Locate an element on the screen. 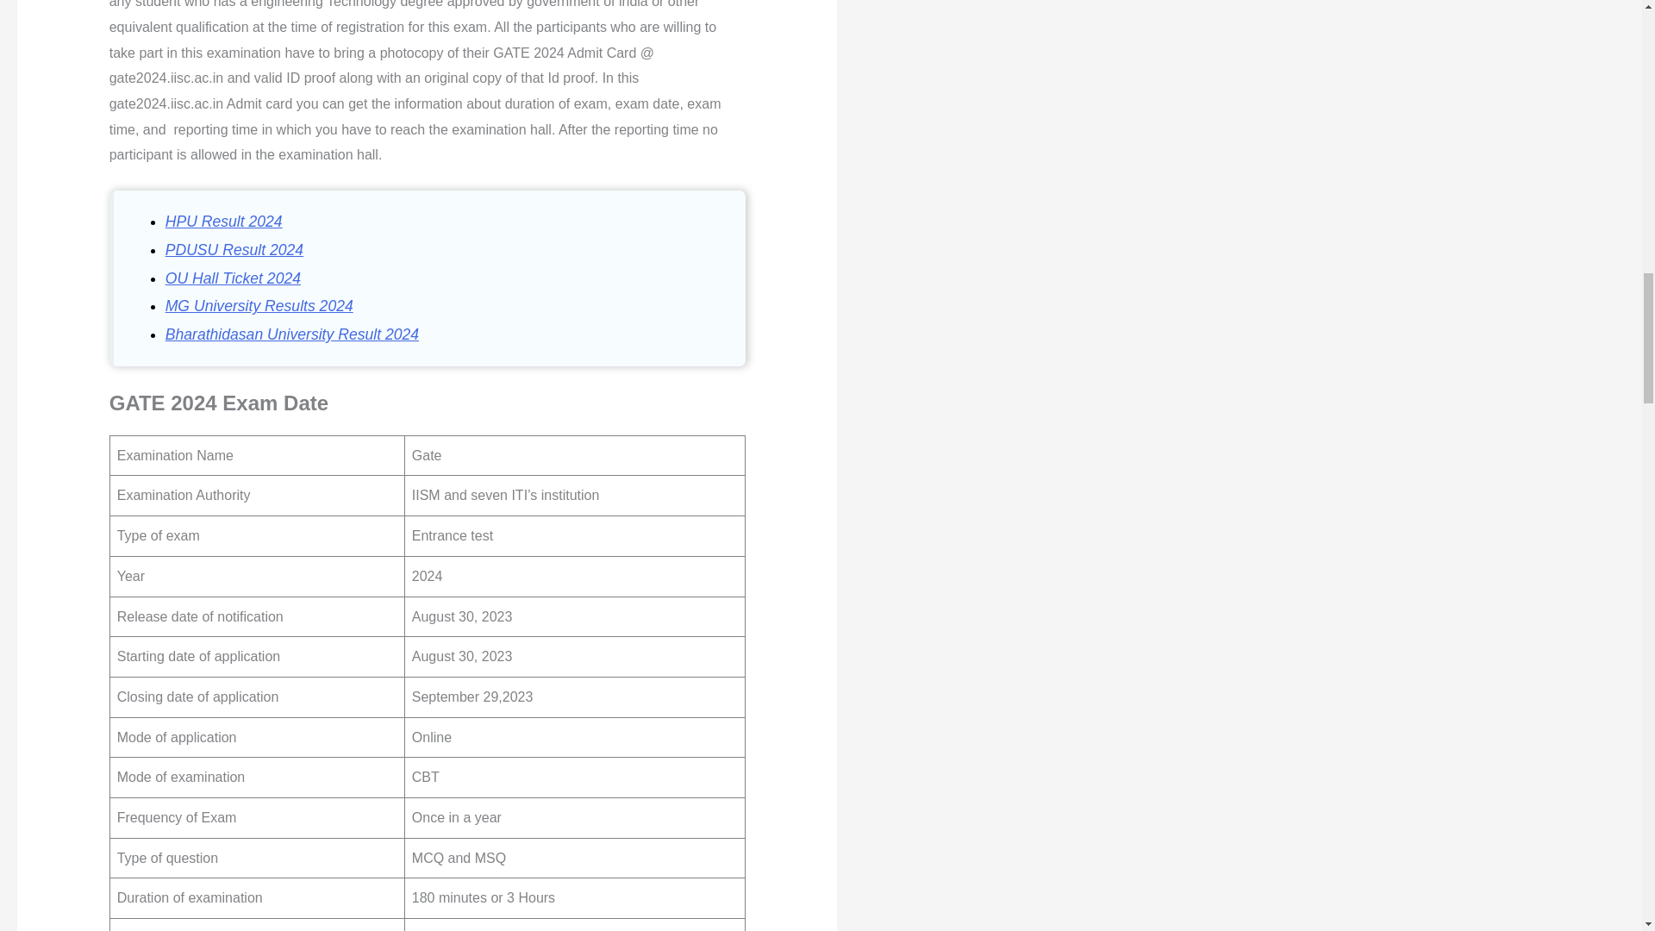 This screenshot has height=931, width=1655. PDUSU Result 2024 is located at coordinates (234, 250).